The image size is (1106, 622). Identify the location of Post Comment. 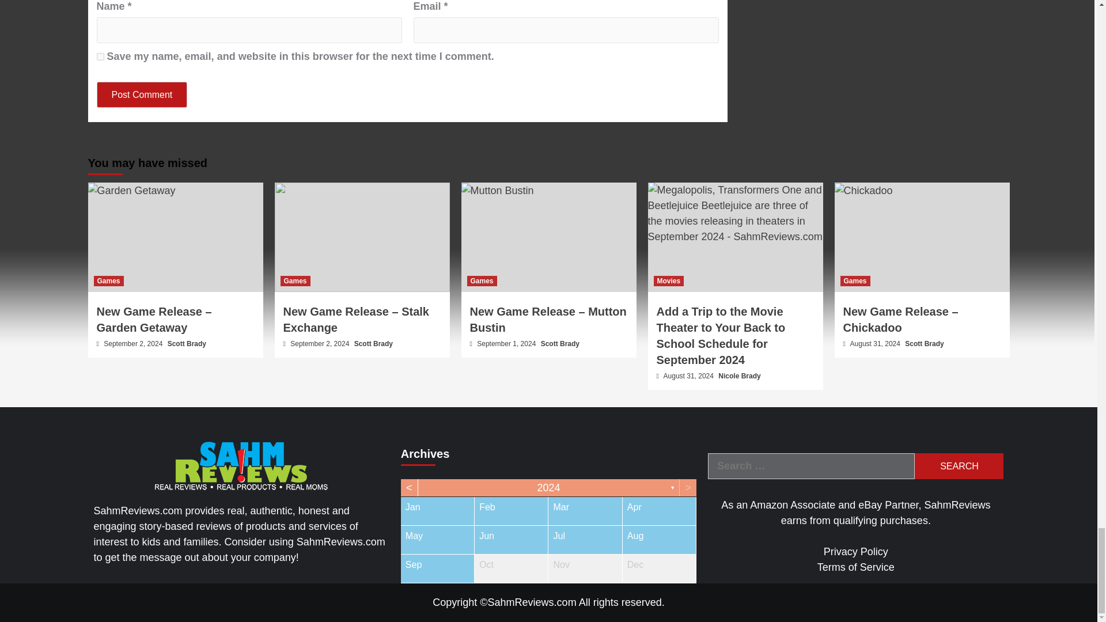
(142, 94).